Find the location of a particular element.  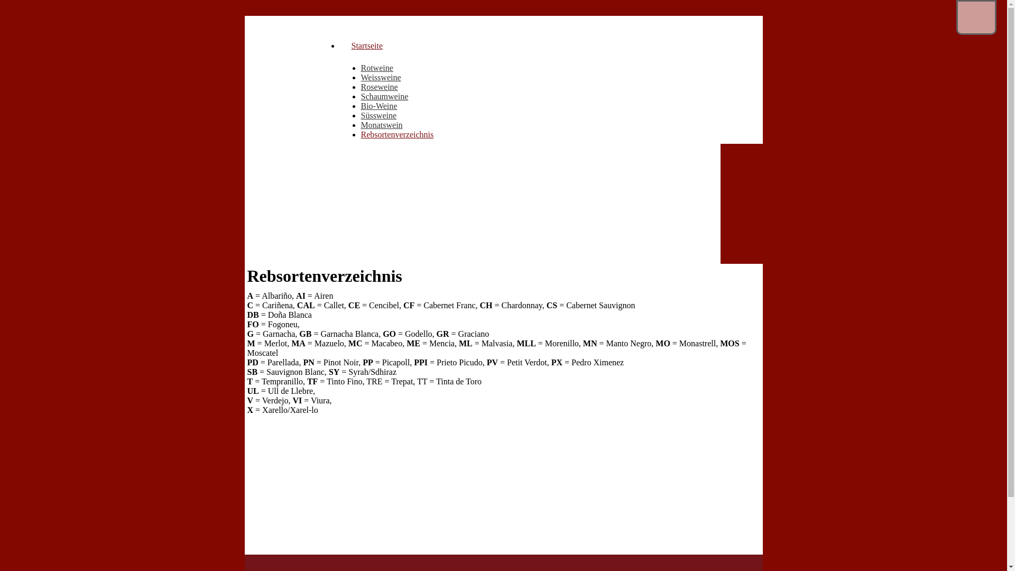

Weissweine is located at coordinates (381, 77).